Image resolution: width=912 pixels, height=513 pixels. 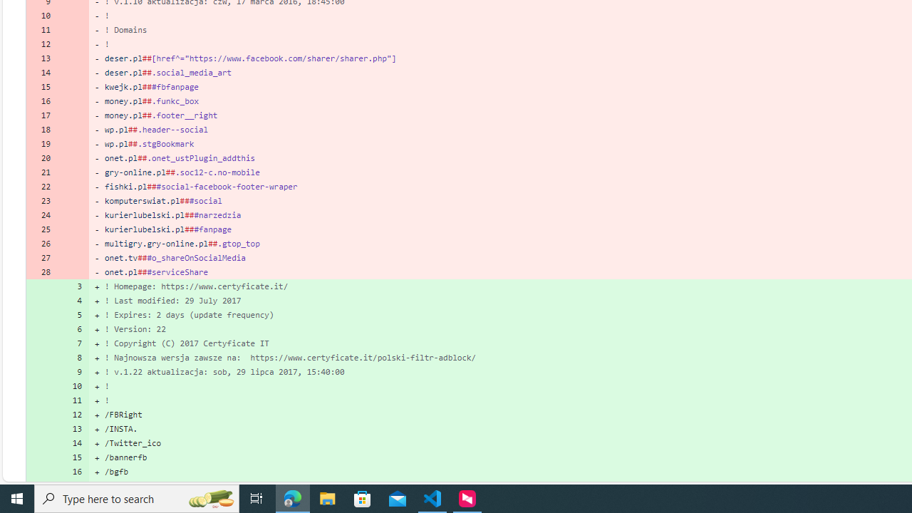 What do you see at coordinates (41, 130) in the screenshot?
I see `18` at bounding box center [41, 130].